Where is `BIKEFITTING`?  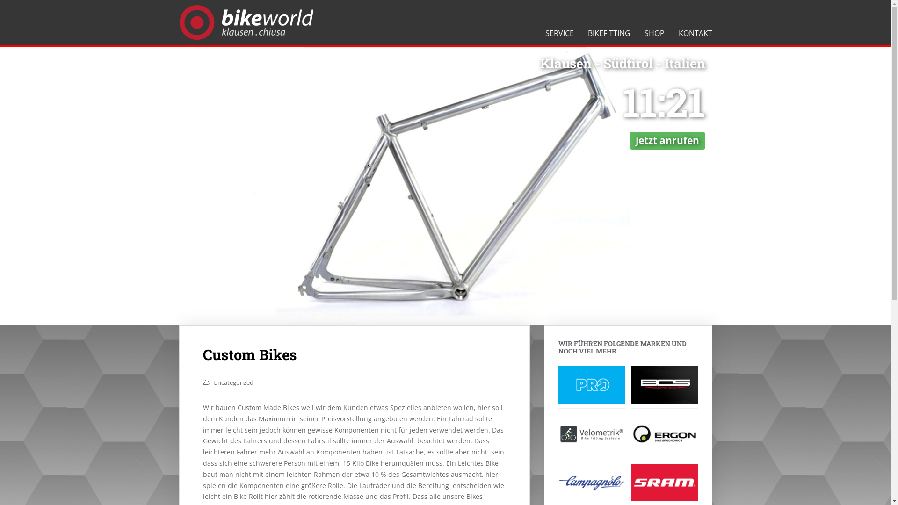 BIKEFITTING is located at coordinates (609, 33).